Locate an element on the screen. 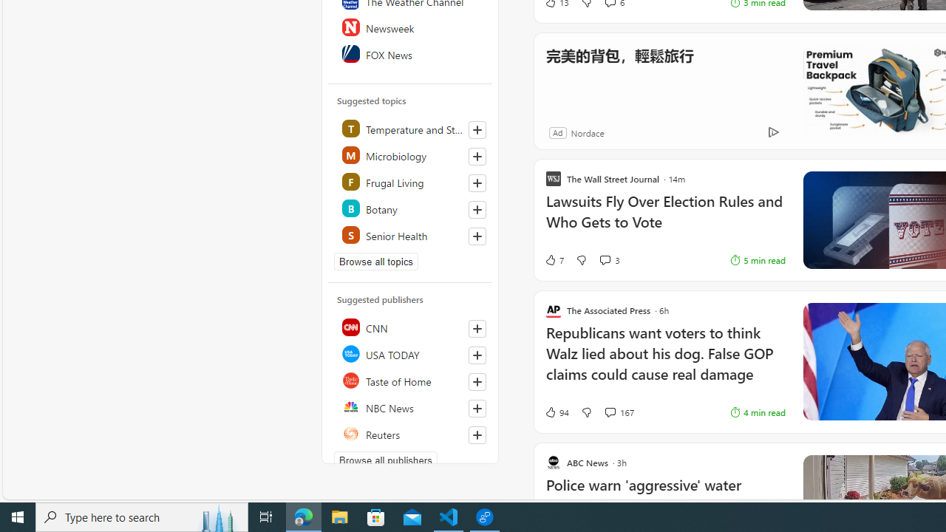 This screenshot has height=532, width=946. 7 Like is located at coordinates (554, 260).